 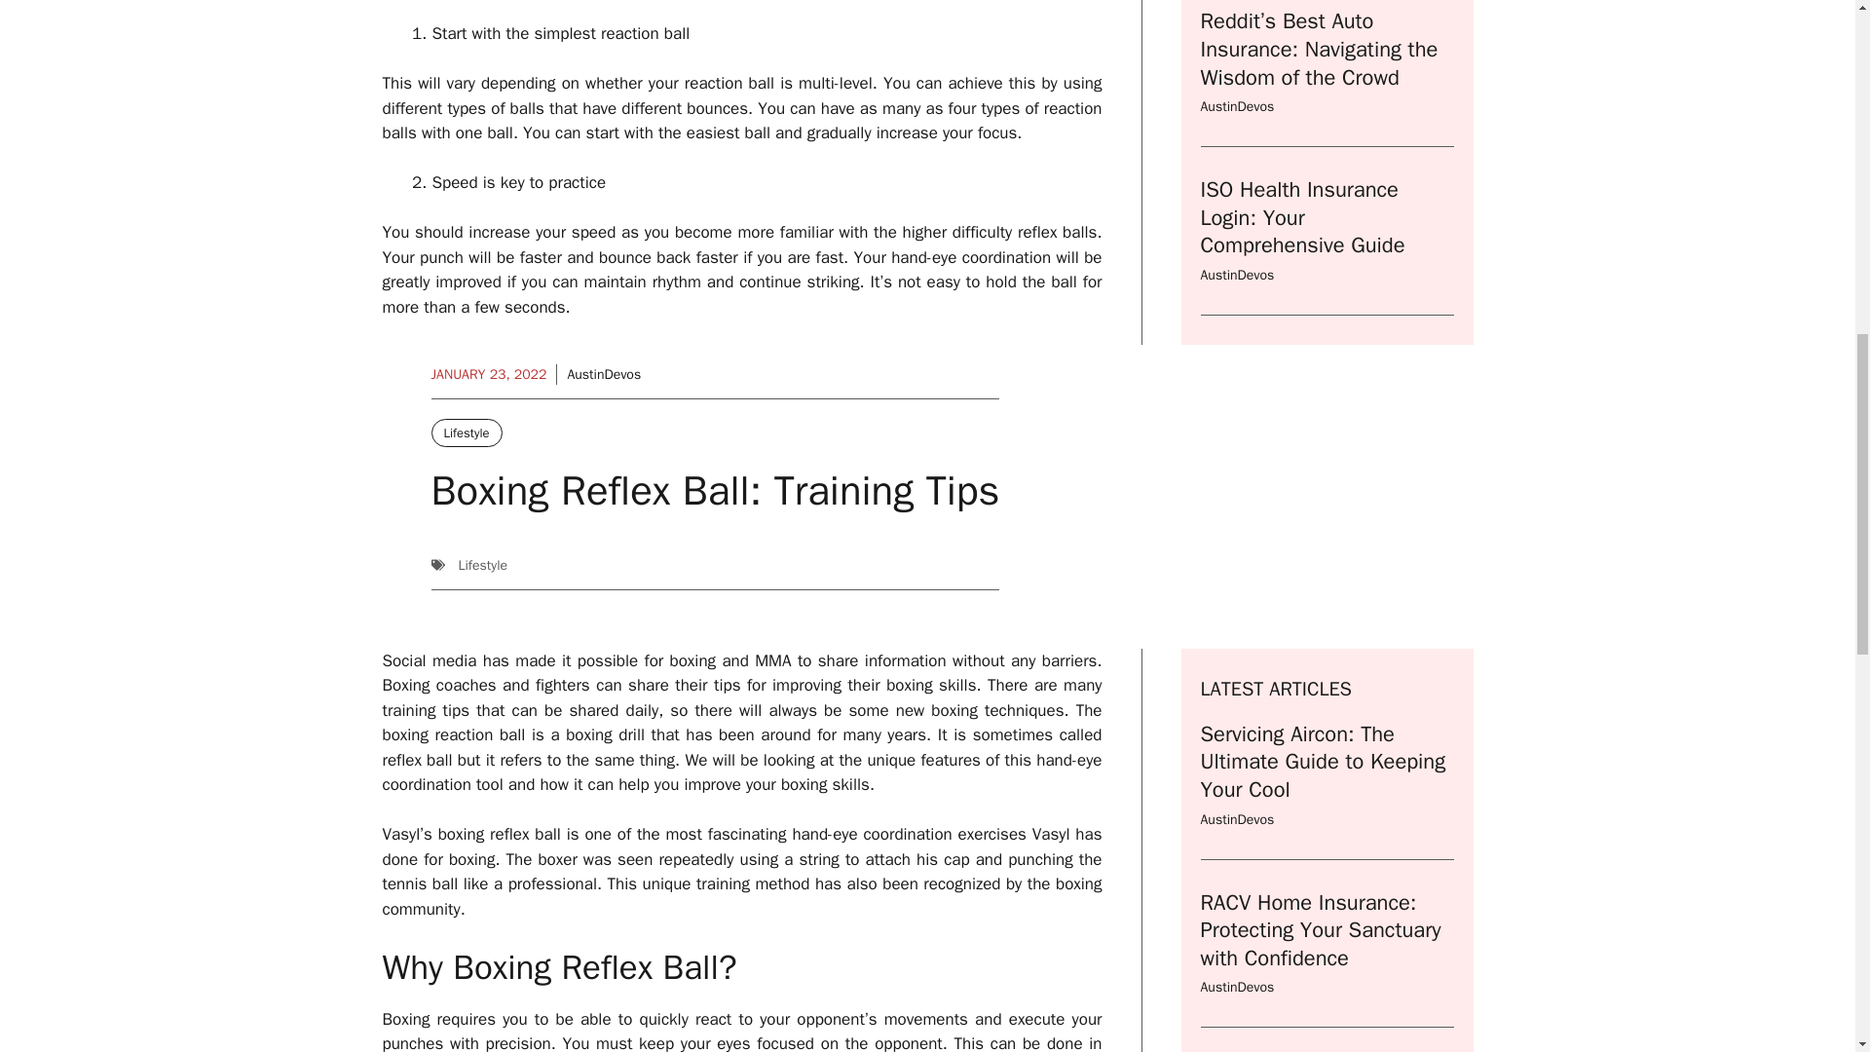 I want to click on Lifestyle, so click(x=482, y=565).